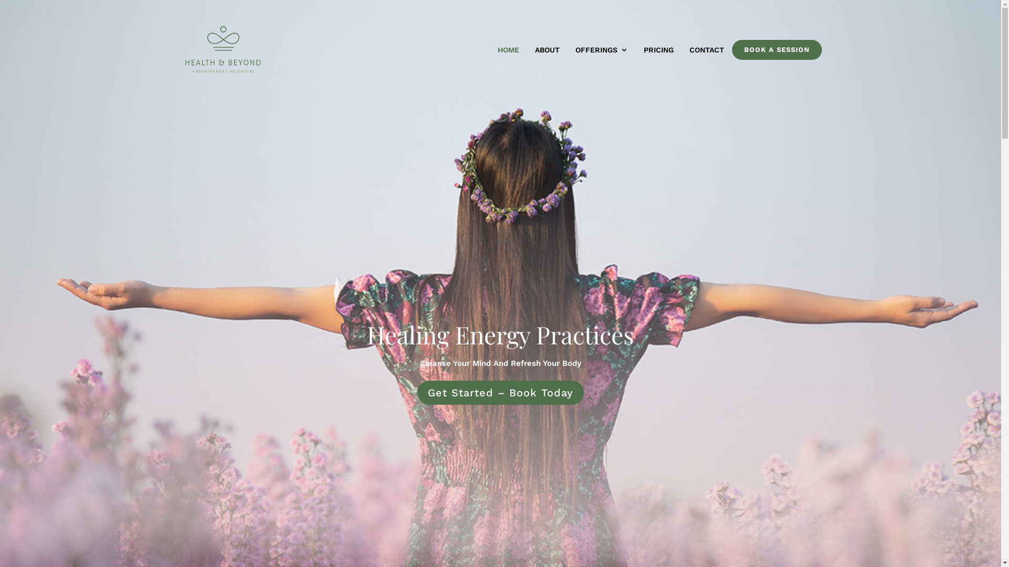 The width and height of the screenshot is (1009, 567). What do you see at coordinates (508, 50) in the screenshot?
I see `HOME` at bounding box center [508, 50].